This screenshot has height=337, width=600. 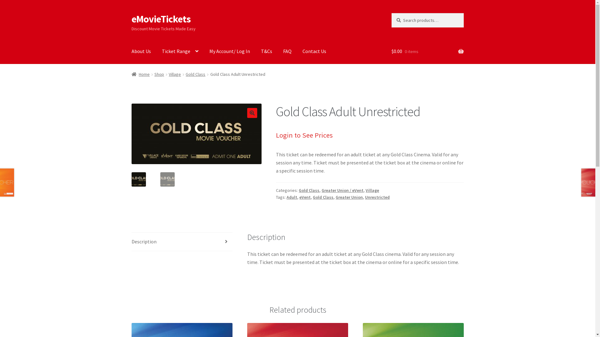 I want to click on FAQ, so click(x=287, y=51).